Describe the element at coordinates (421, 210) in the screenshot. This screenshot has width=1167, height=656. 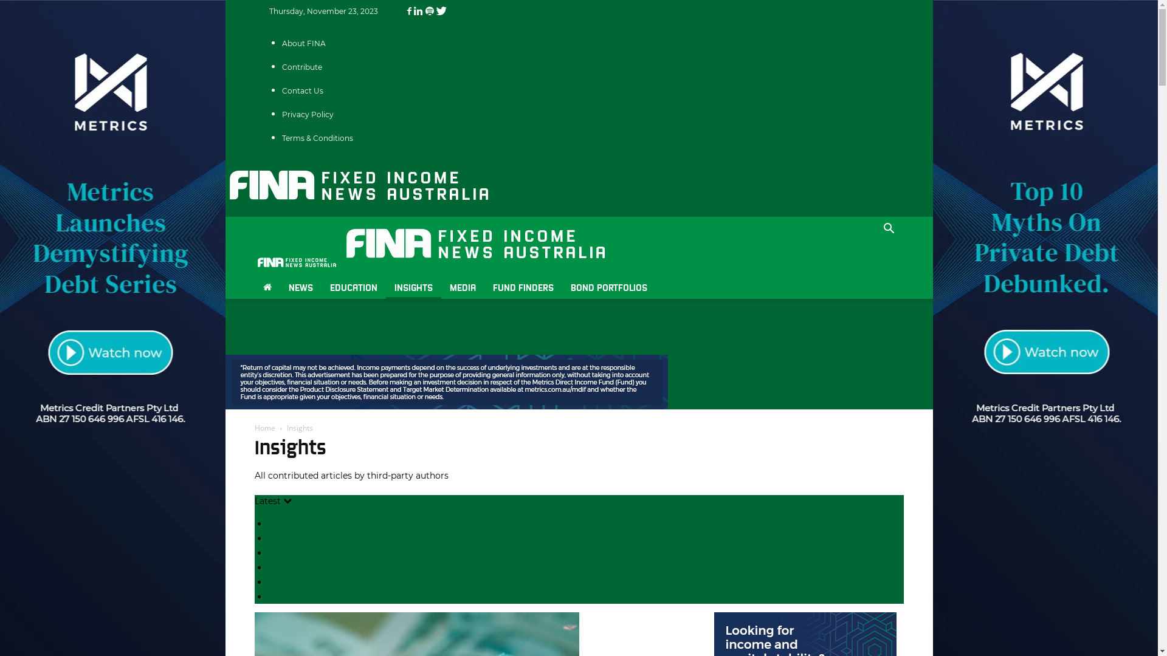
I see `Fixed Income News Australia` at that location.